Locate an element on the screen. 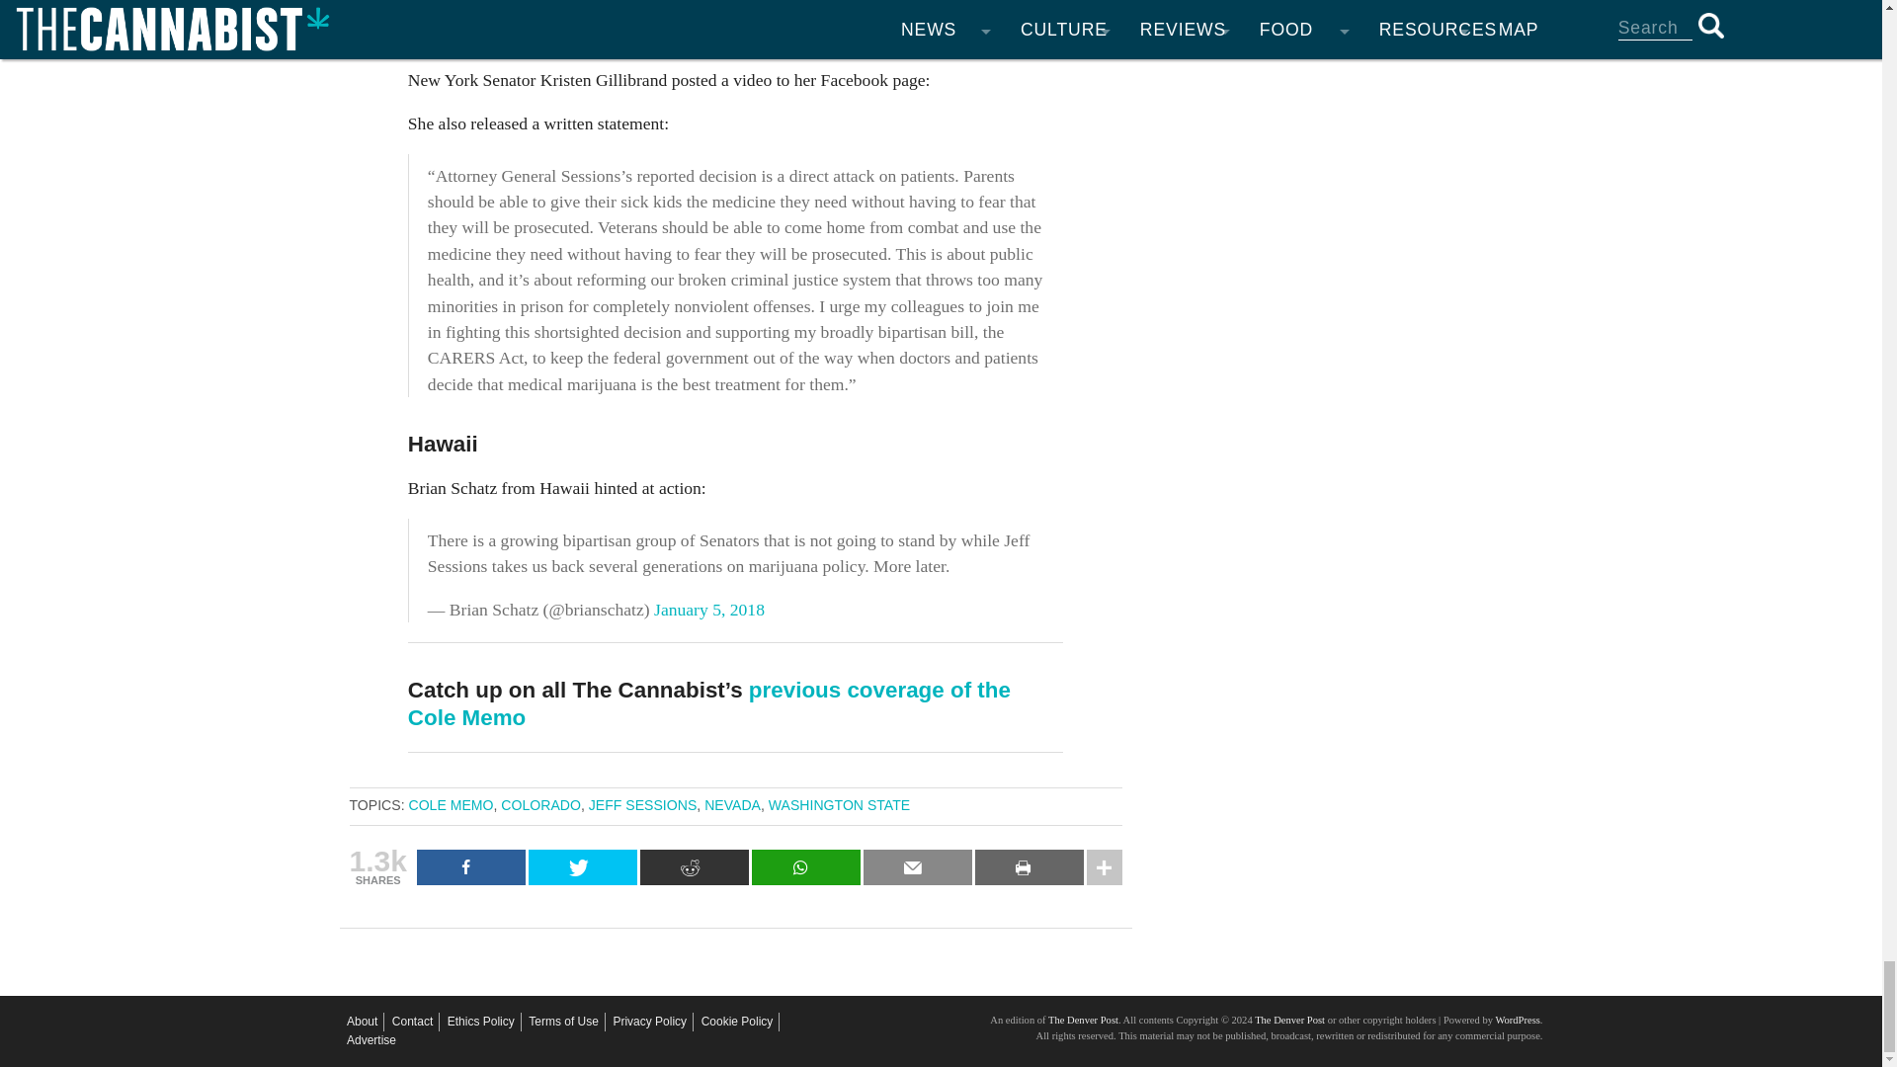  The Denver Post is located at coordinates (1288, 1020).